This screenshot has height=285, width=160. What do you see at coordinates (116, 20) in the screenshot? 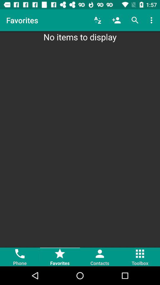
I see `press the item above the no items to item` at bounding box center [116, 20].